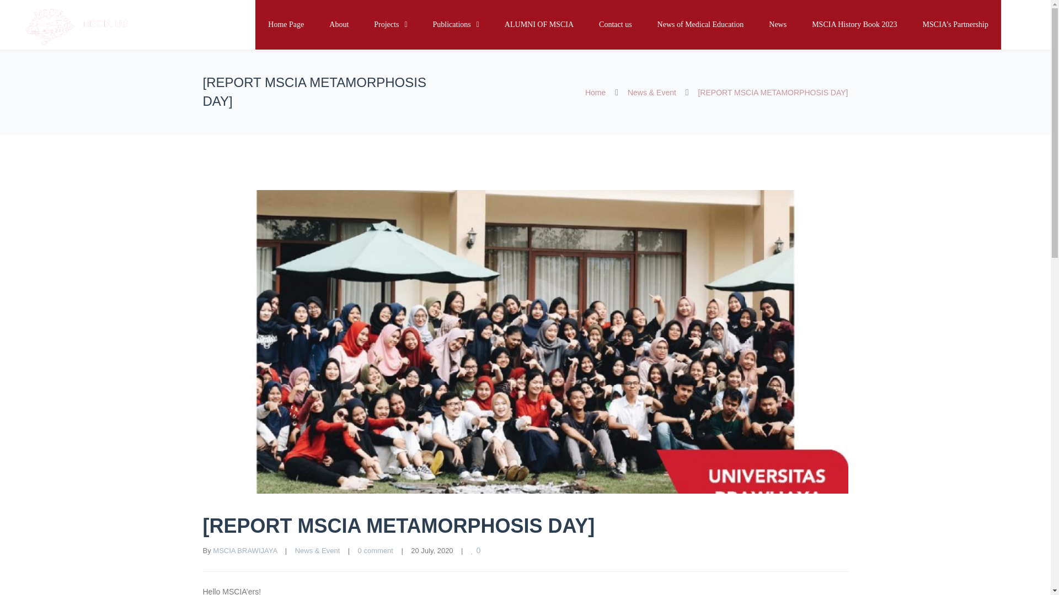  I want to click on Projects, so click(390, 24).